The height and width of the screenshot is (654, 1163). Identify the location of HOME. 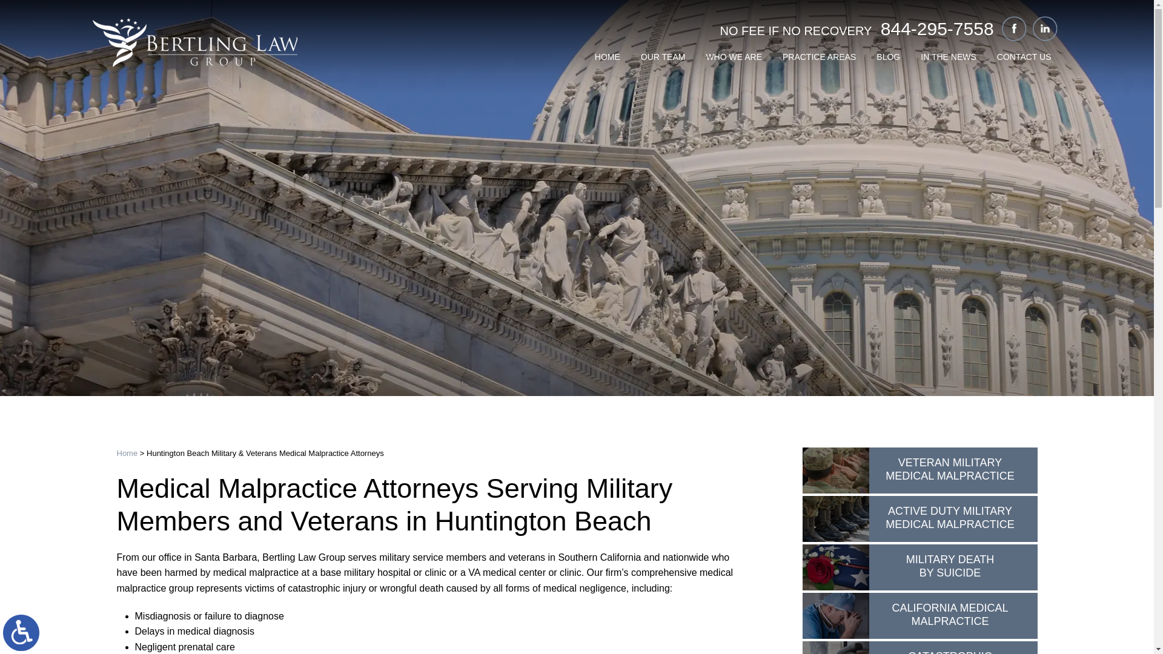
(607, 57).